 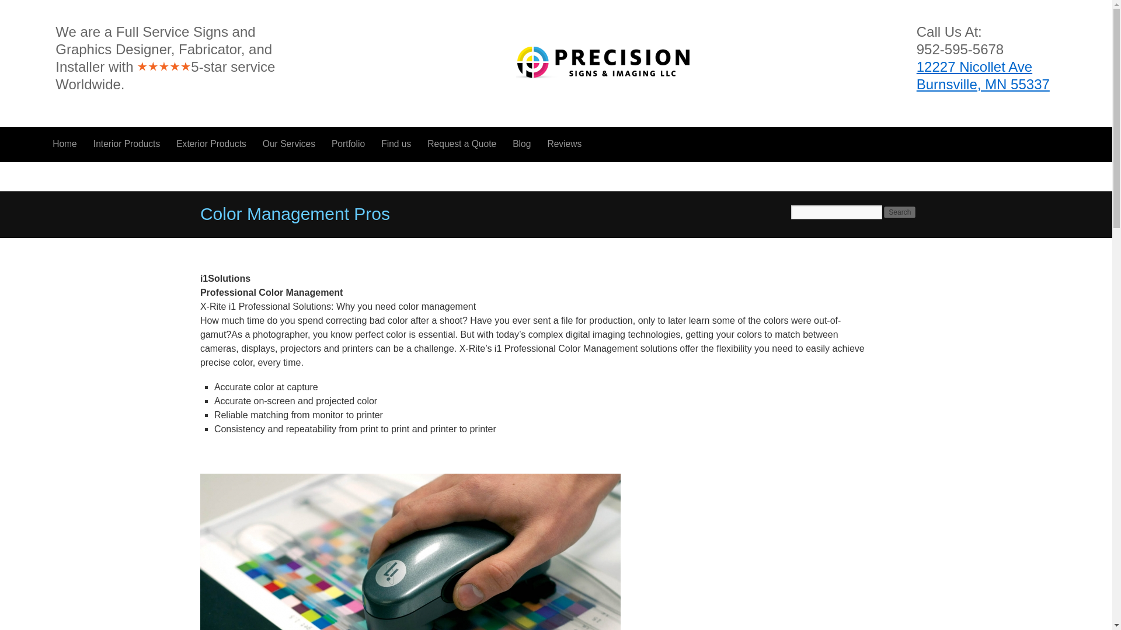 I want to click on Precision Signs and Imaging Logo, so click(x=603, y=62).